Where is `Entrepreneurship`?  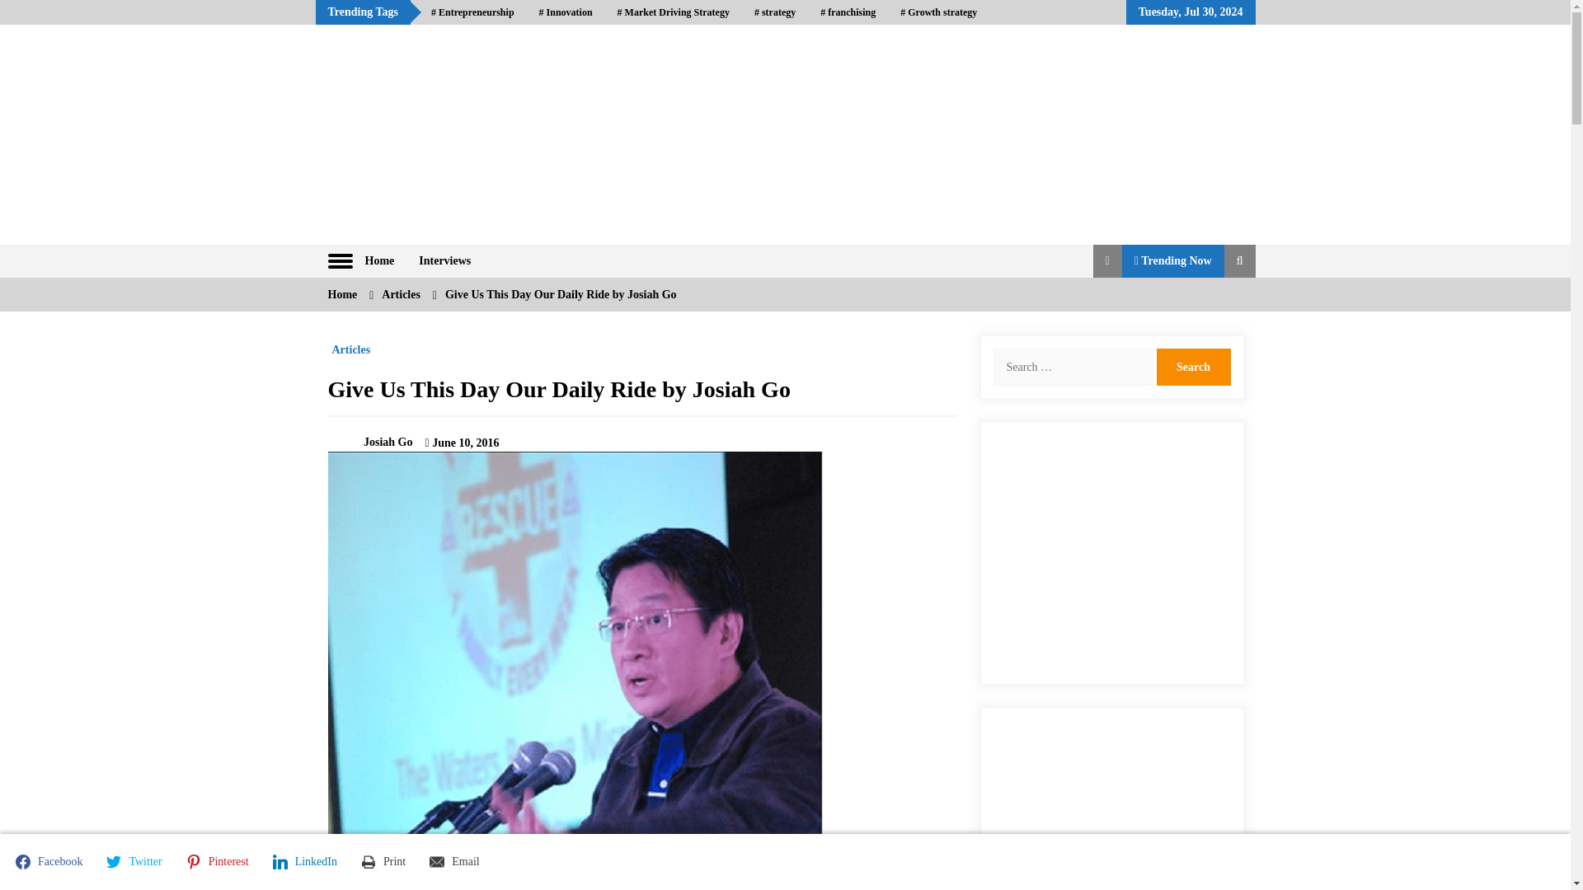 Entrepreneurship is located at coordinates (473, 12).